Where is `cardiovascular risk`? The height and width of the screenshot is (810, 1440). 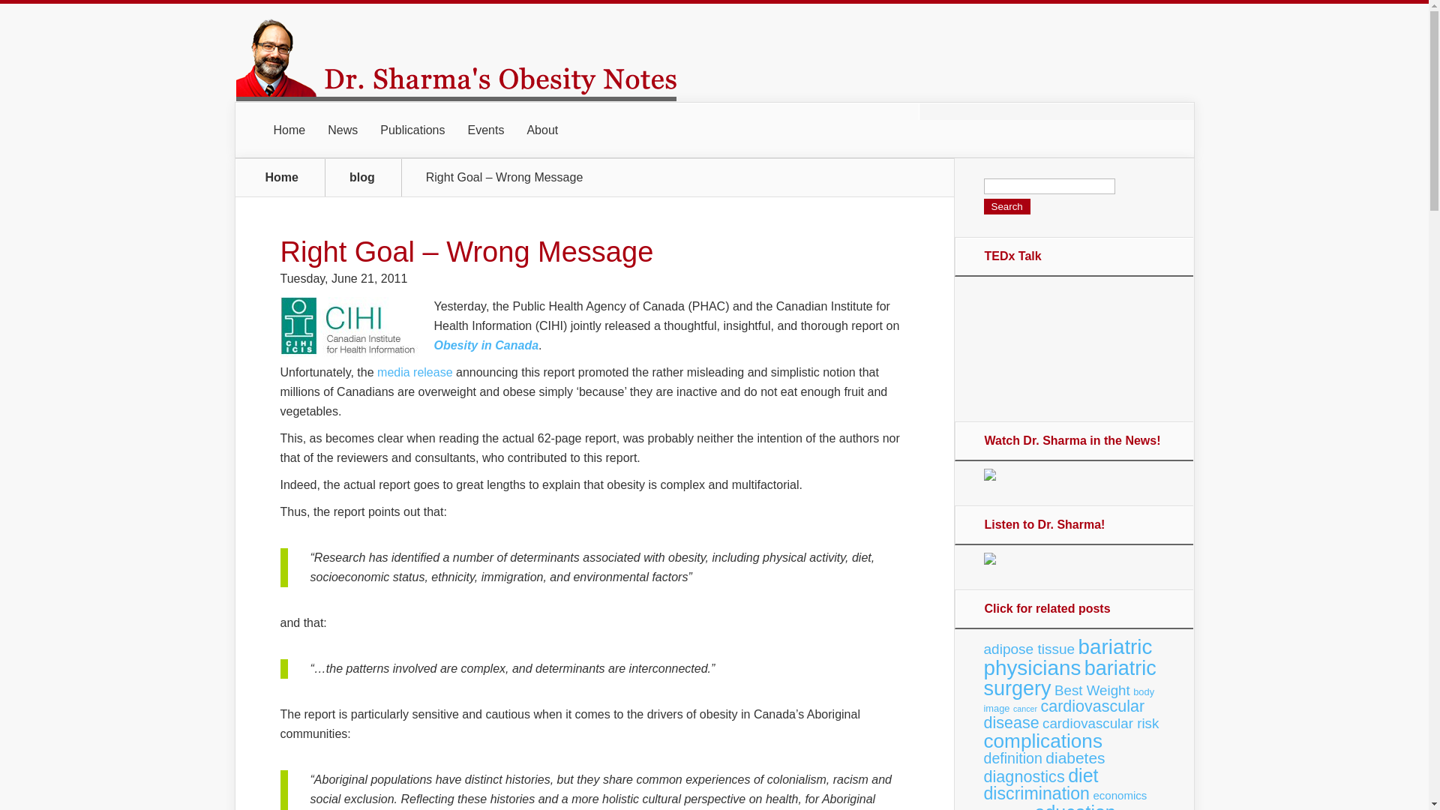 cardiovascular risk is located at coordinates (1101, 723).